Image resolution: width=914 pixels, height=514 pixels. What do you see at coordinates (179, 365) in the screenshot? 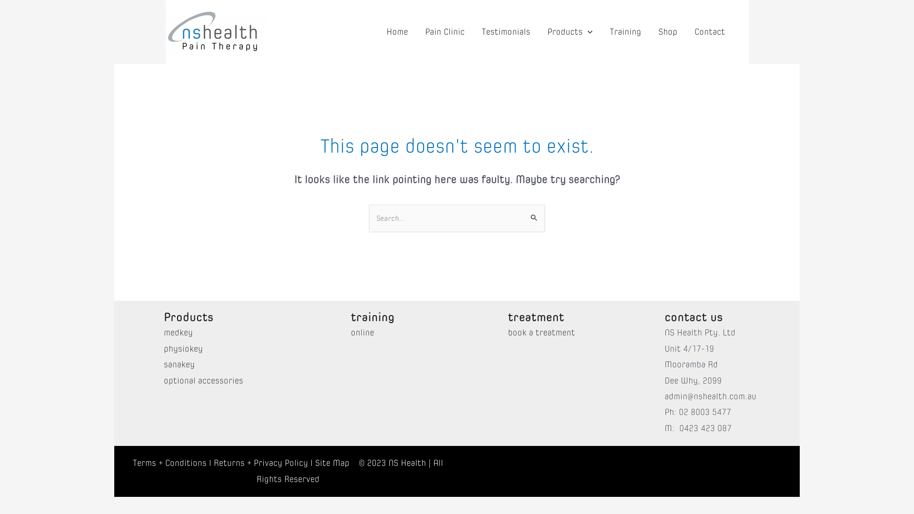
I see `sanakey` at bounding box center [179, 365].